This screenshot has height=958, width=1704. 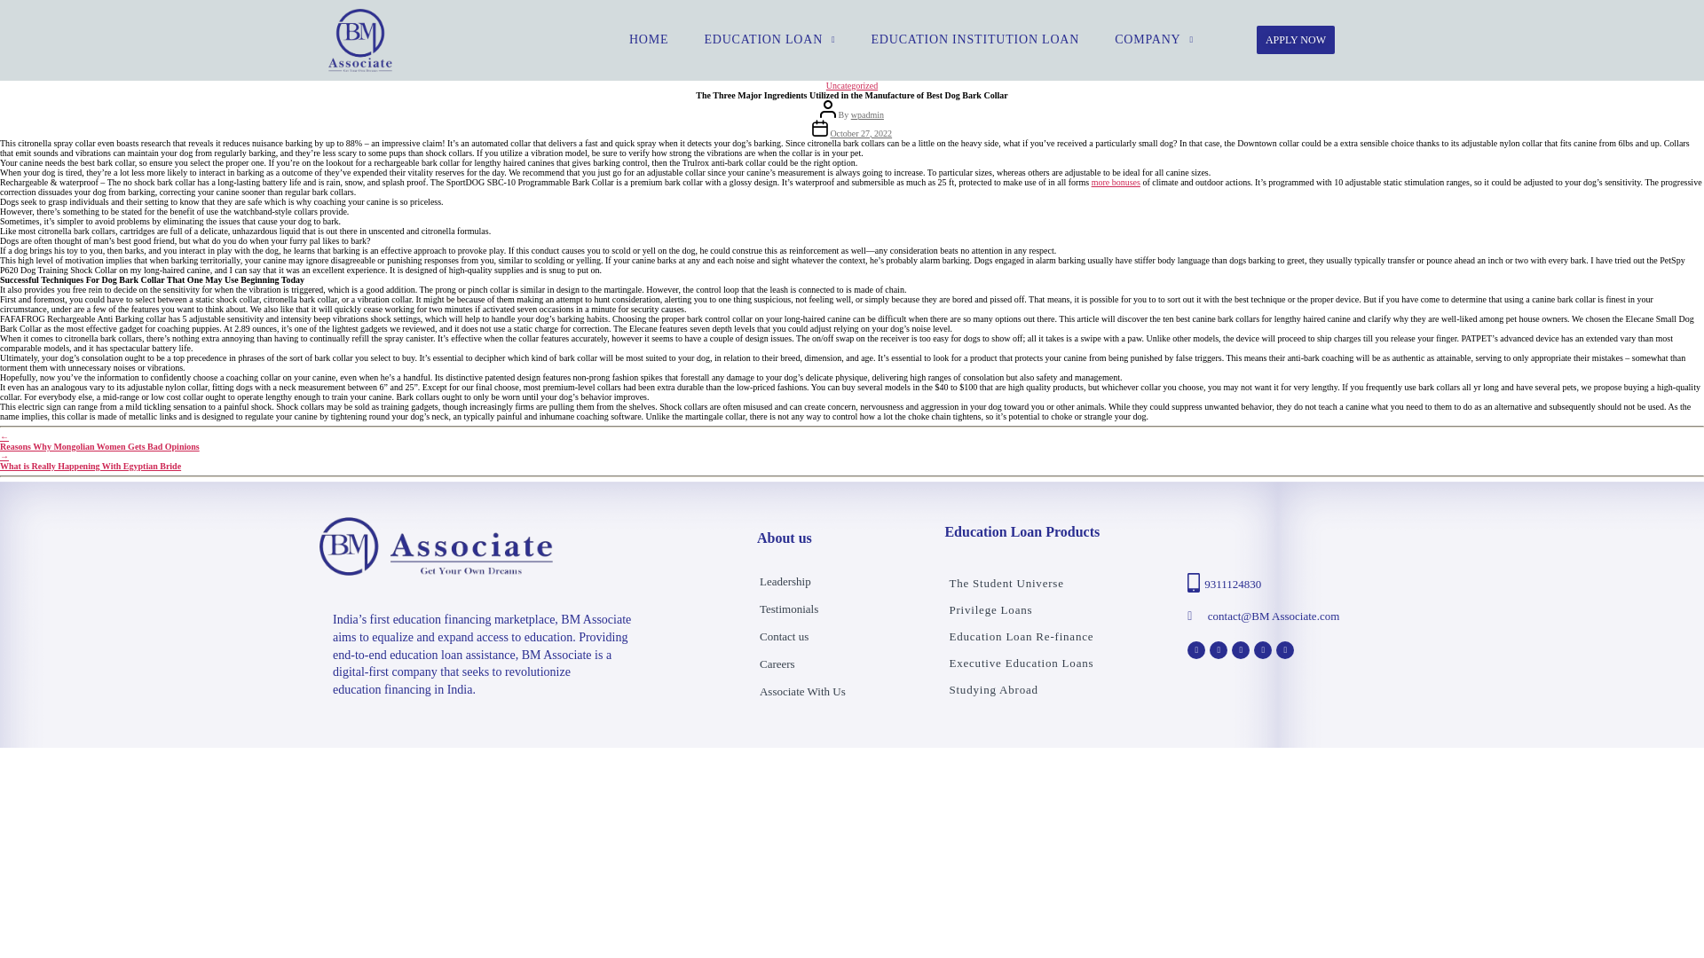 What do you see at coordinates (861, 133) in the screenshot?
I see `October 27, 2022` at bounding box center [861, 133].